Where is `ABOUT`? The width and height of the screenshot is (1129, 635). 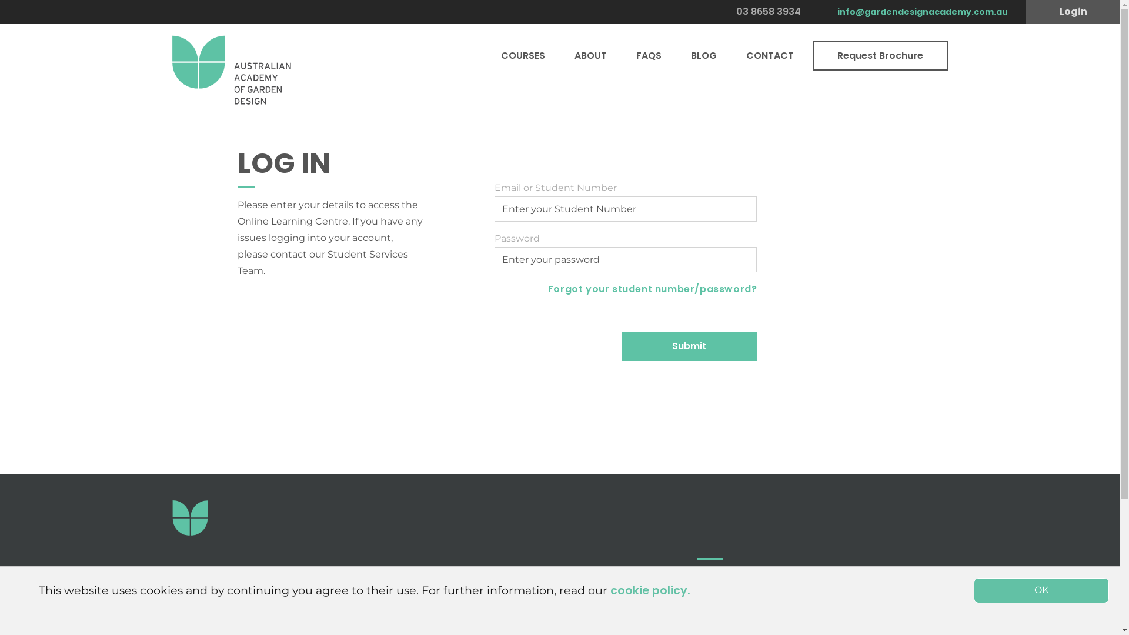 ABOUT is located at coordinates (590, 56).